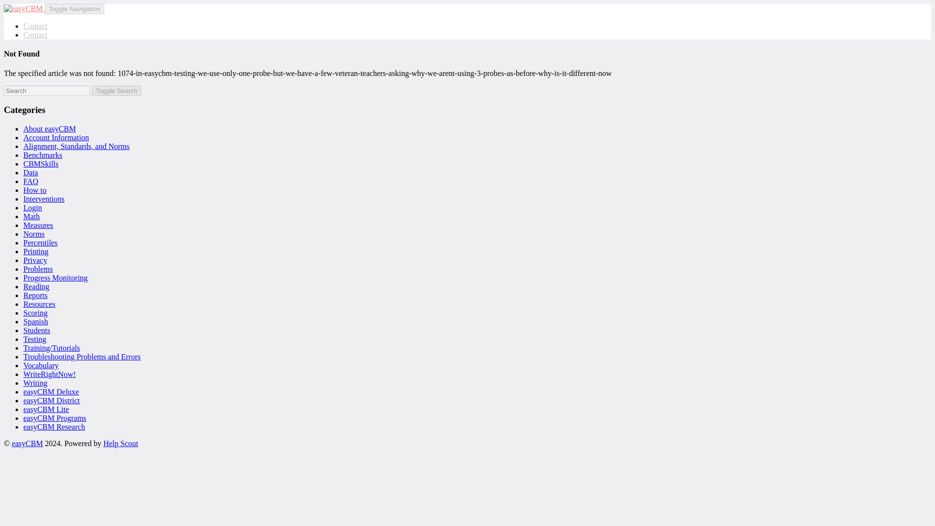  Describe the element at coordinates (41, 164) in the screenshot. I see `CBMSkills` at that location.